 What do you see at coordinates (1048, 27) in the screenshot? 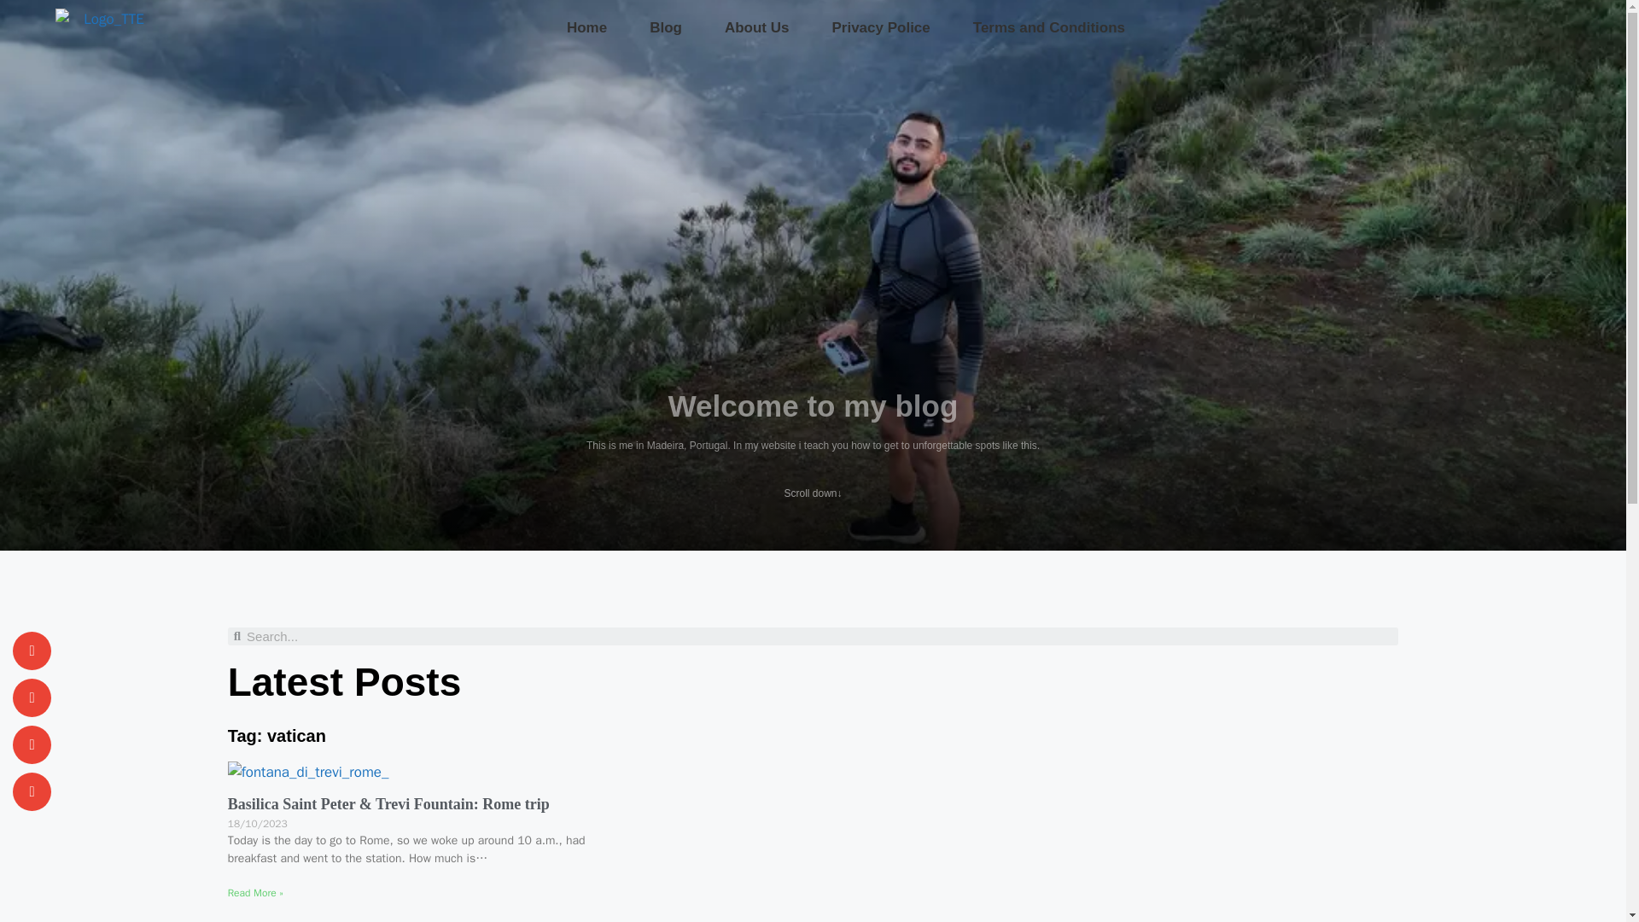
I see `Terms and Conditions` at bounding box center [1048, 27].